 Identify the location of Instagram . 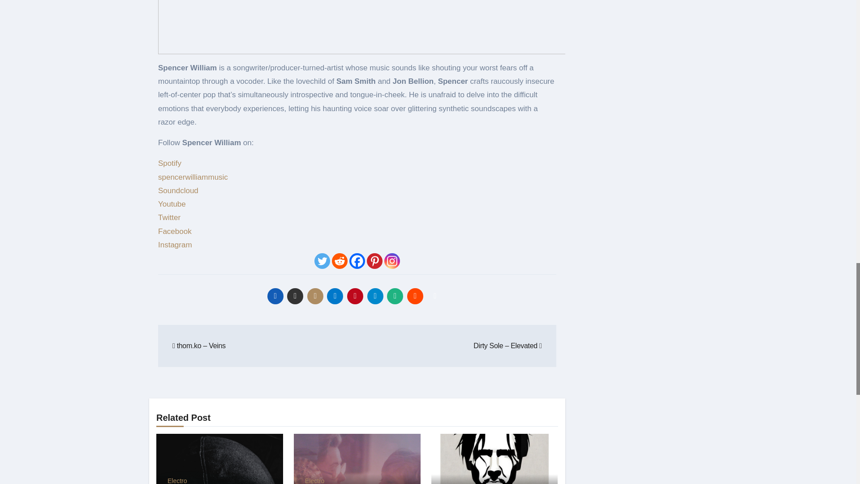
(176, 245).